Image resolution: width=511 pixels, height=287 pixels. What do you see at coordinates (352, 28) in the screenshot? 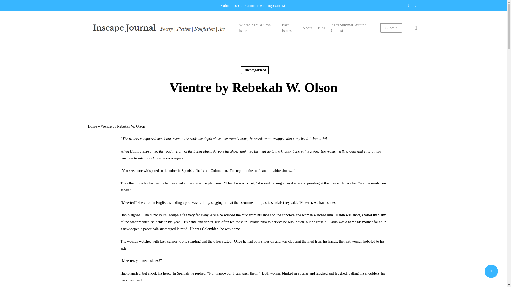
I see `2024 Summer Writing Contest` at bounding box center [352, 28].